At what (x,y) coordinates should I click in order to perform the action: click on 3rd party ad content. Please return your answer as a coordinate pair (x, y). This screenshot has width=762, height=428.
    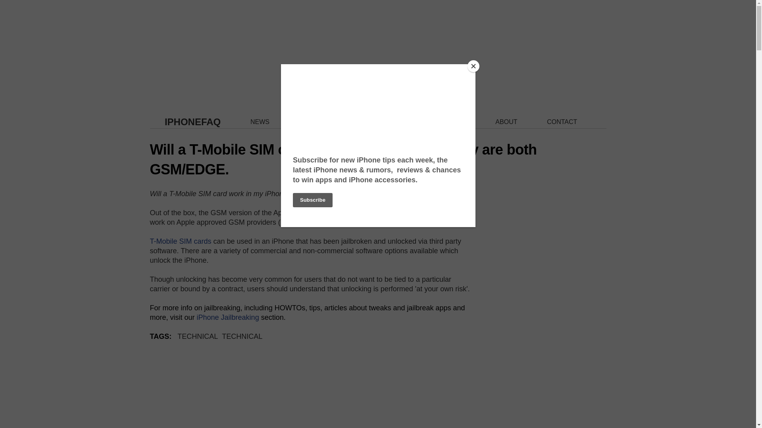
    Looking at the image, I should click on (547, 250).